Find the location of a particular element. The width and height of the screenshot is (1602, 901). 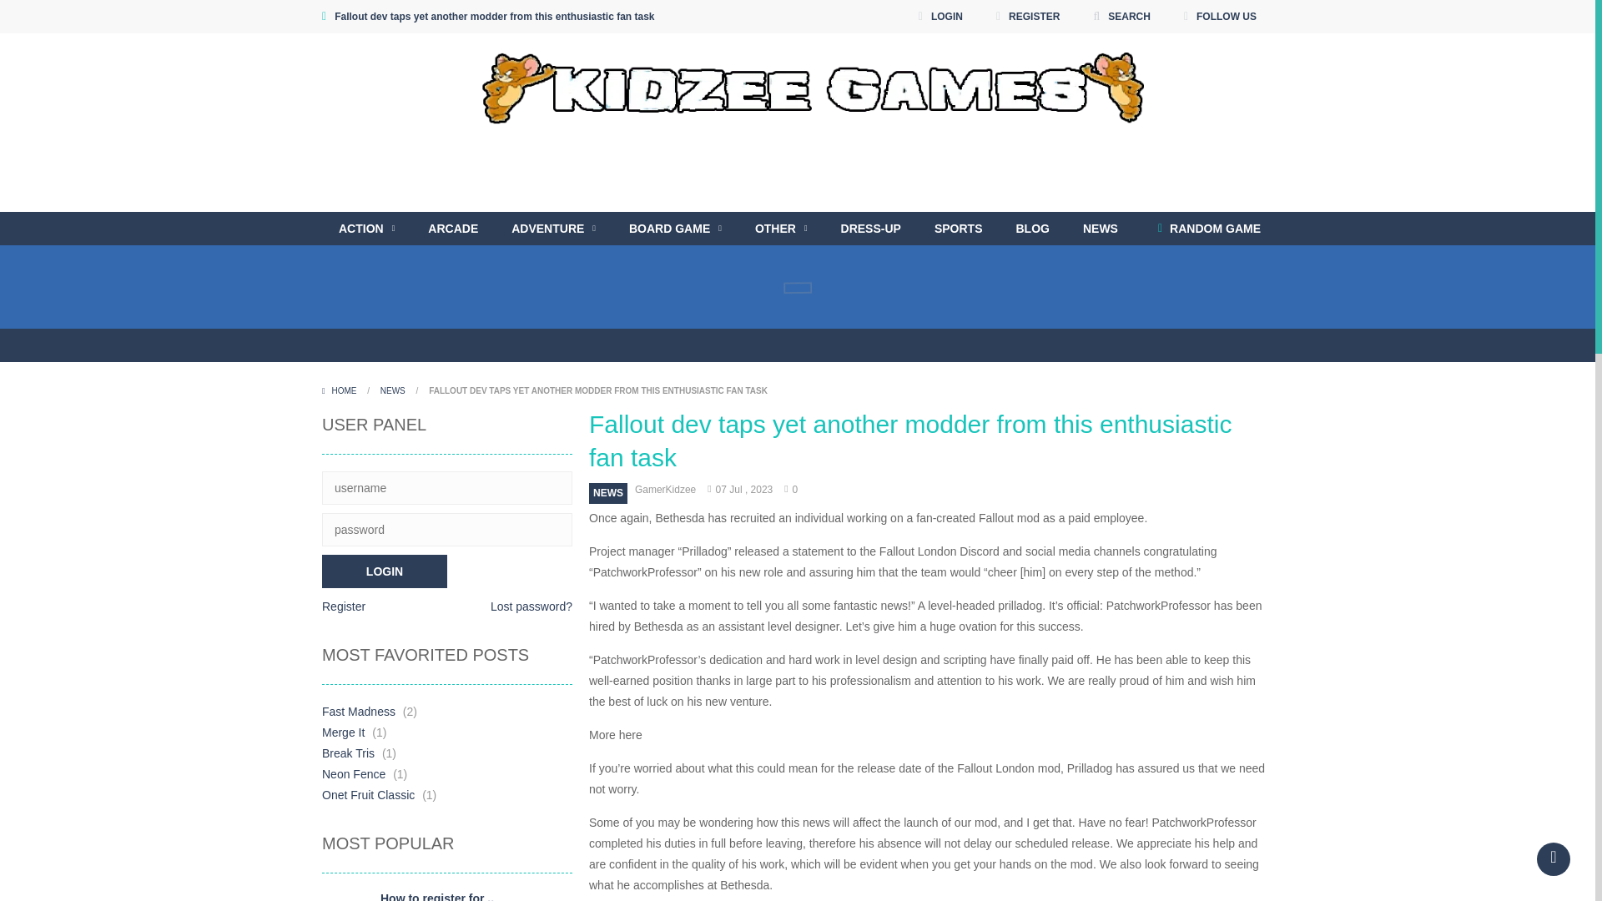

BOARD GAME is located at coordinates (675, 228).